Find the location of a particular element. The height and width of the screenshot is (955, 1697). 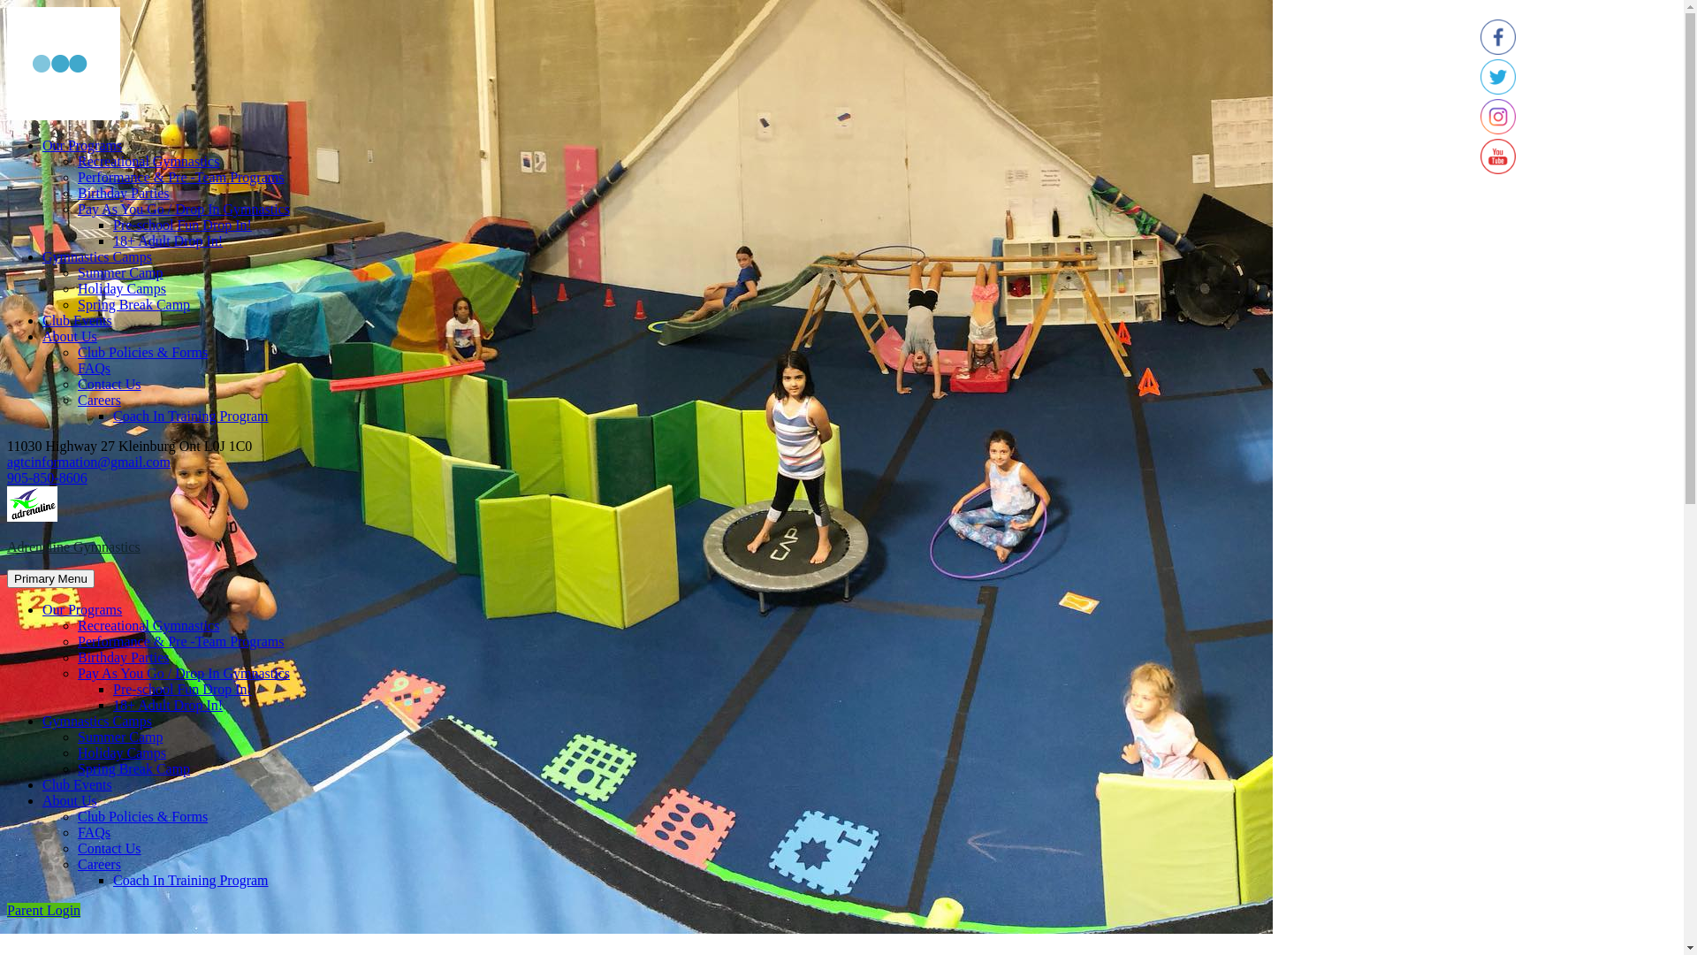

Coach In Training Program is located at coordinates (191, 881).